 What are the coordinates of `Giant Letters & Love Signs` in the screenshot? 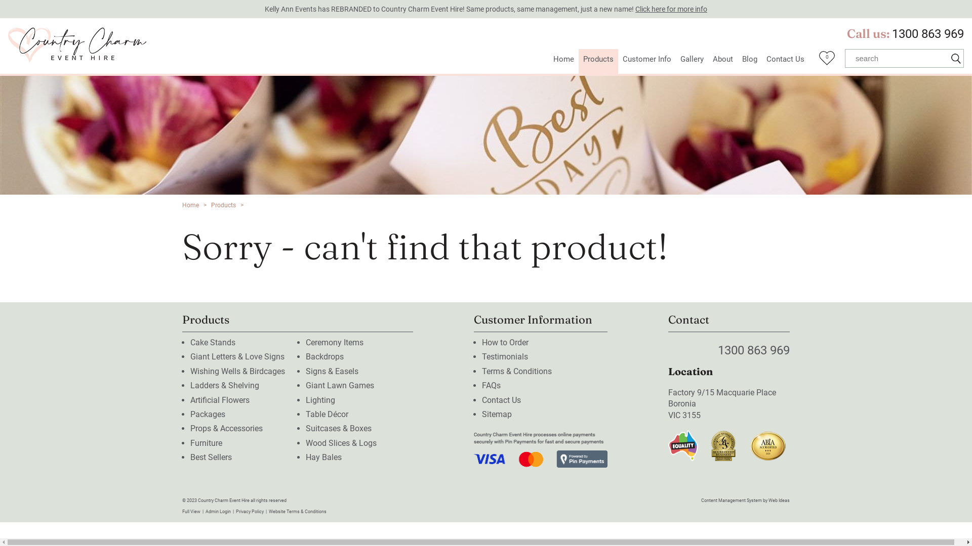 It's located at (237, 357).